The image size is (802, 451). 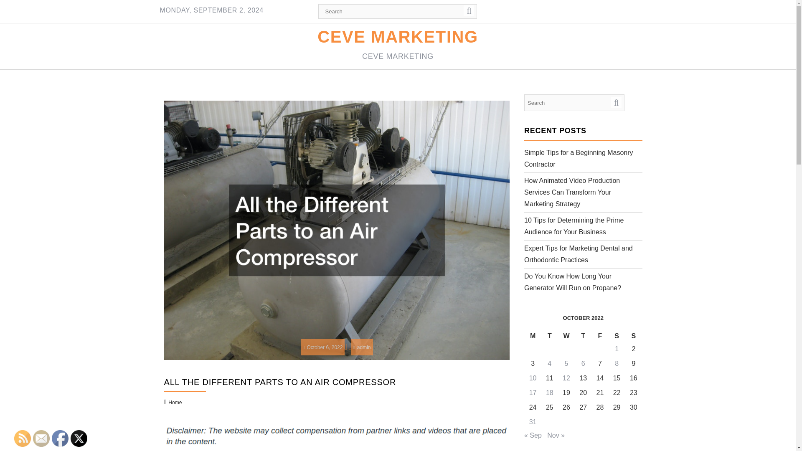 What do you see at coordinates (322, 347) in the screenshot?
I see `October 6, 2022` at bounding box center [322, 347].